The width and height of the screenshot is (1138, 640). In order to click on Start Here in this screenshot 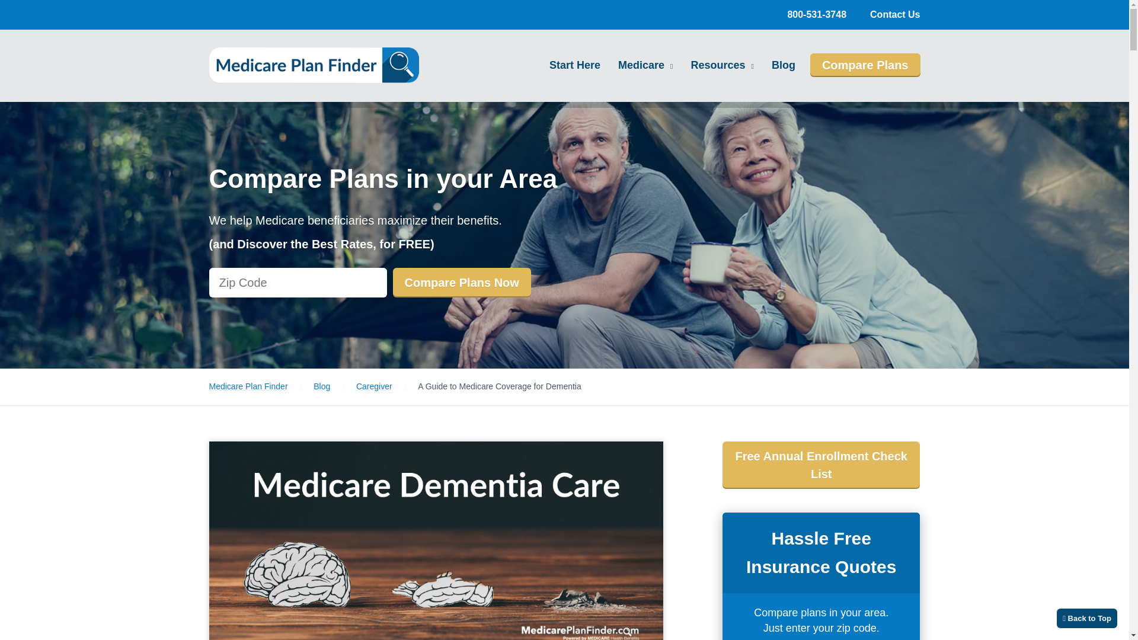, I will do `click(574, 65)`.